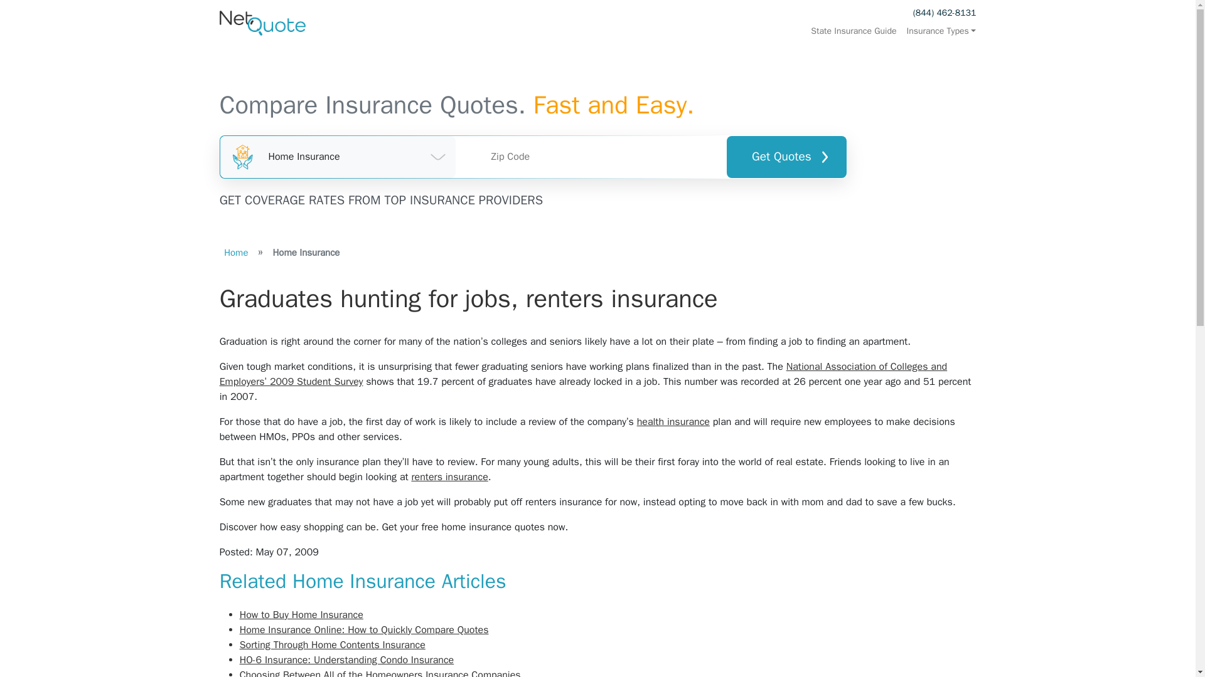  Describe the element at coordinates (364, 629) in the screenshot. I see `Home Insurance Online: How to Quickly Compare Quotes` at that location.